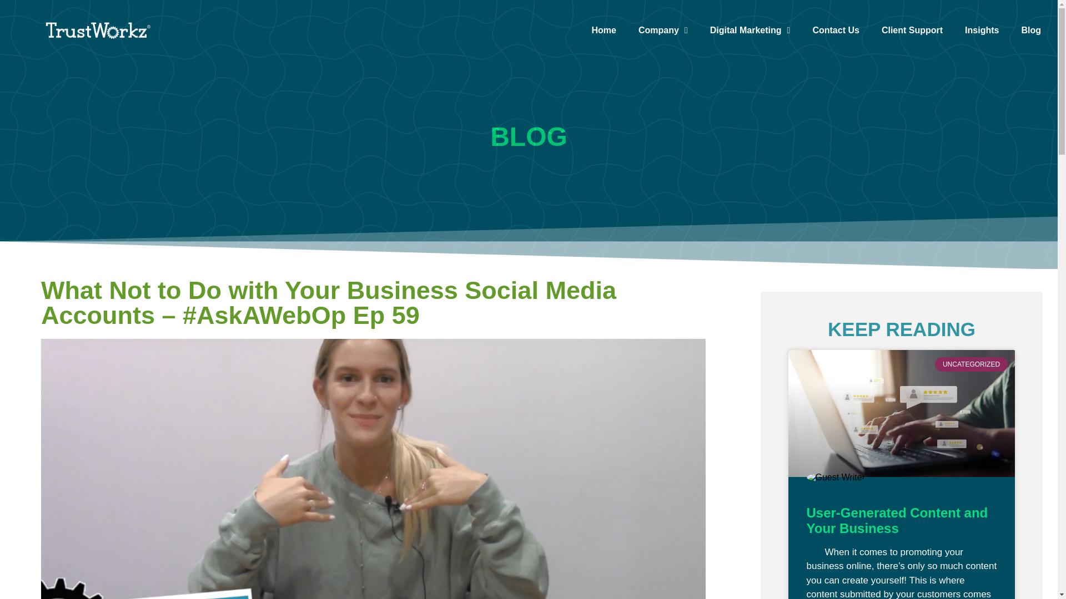  What do you see at coordinates (1030, 30) in the screenshot?
I see `Blog` at bounding box center [1030, 30].